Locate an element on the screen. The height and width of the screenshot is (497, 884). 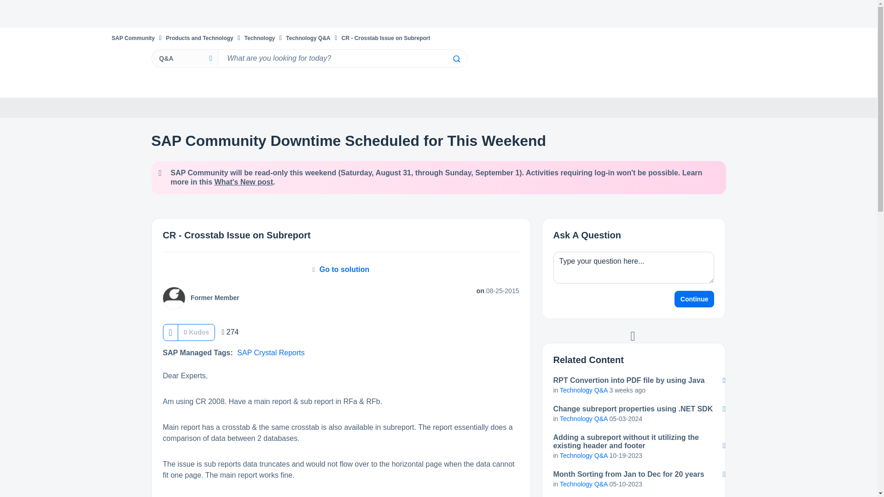
SAP Crystal Reports is located at coordinates (270, 353).